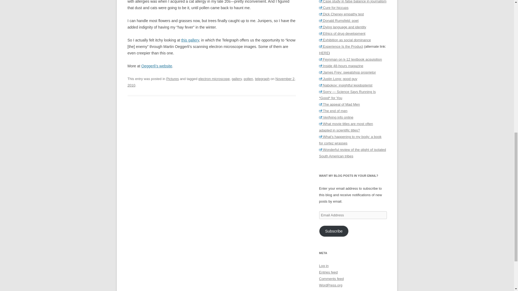 The image size is (518, 291). What do you see at coordinates (211, 82) in the screenshot?
I see `8:25 AM` at bounding box center [211, 82].